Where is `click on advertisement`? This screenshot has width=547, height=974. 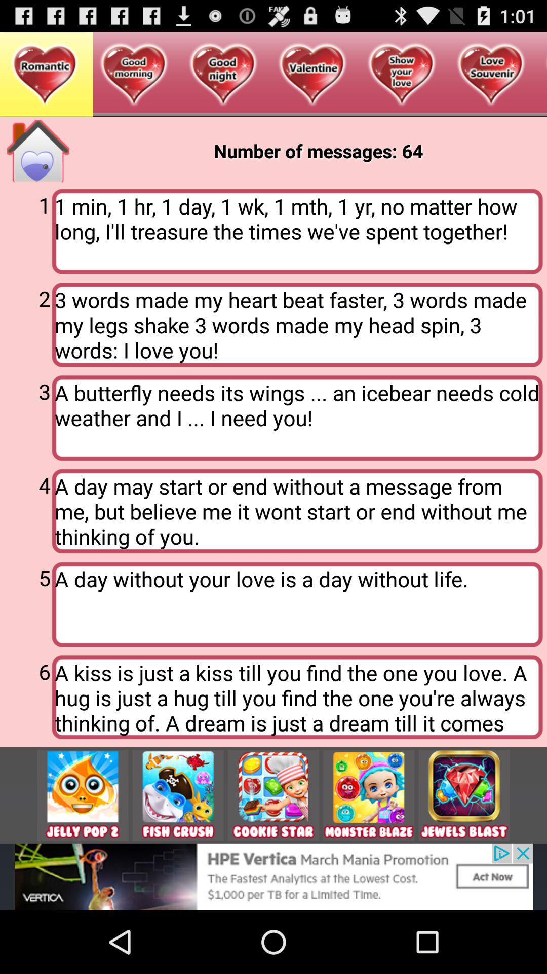
click on advertisement is located at coordinates (273, 795).